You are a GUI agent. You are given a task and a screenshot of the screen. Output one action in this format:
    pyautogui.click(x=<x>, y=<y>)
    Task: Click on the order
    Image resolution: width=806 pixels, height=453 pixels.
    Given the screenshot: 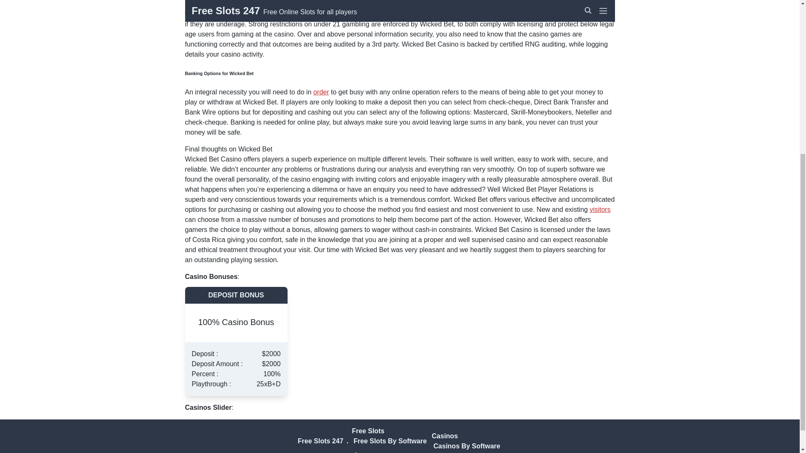 What is the action you would take?
    pyautogui.click(x=321, y=91)
    